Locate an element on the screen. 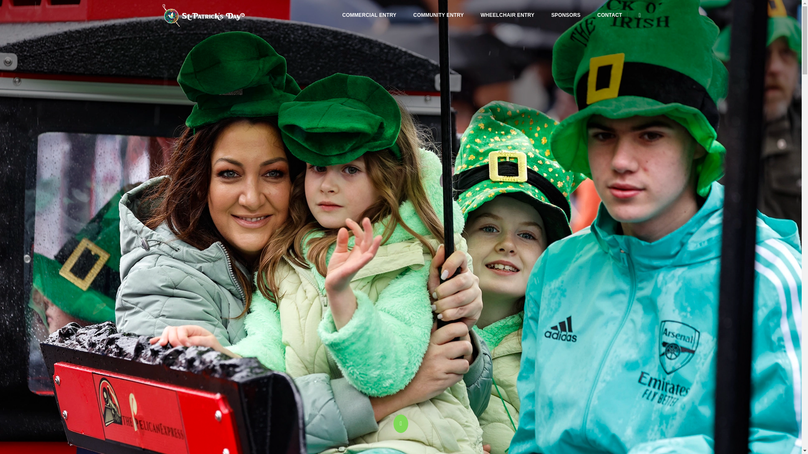 The height and width of the screenshot is (454, 808). Team is located at coordinates (508, 15).